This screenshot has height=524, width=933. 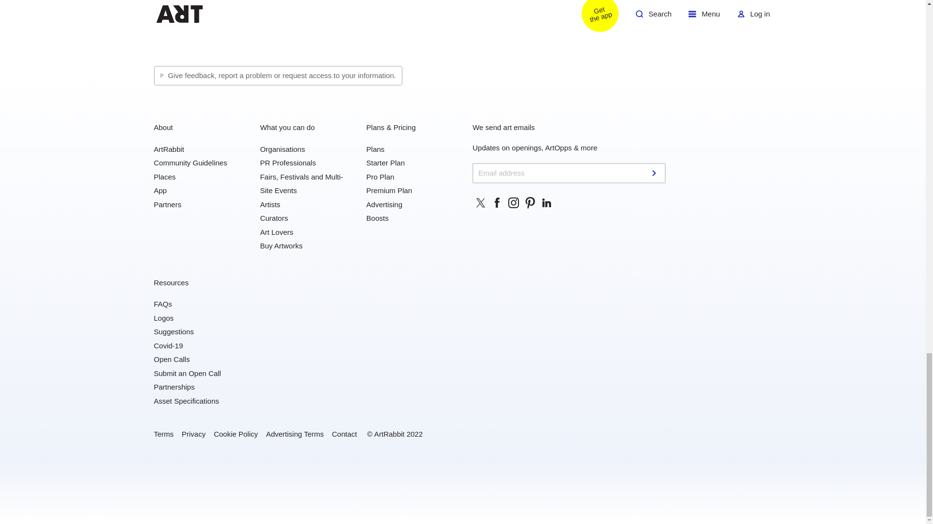 What do you see at coordinates (655, 173) in the screenshot?
I see `submit` at bounding box center [655, 173].